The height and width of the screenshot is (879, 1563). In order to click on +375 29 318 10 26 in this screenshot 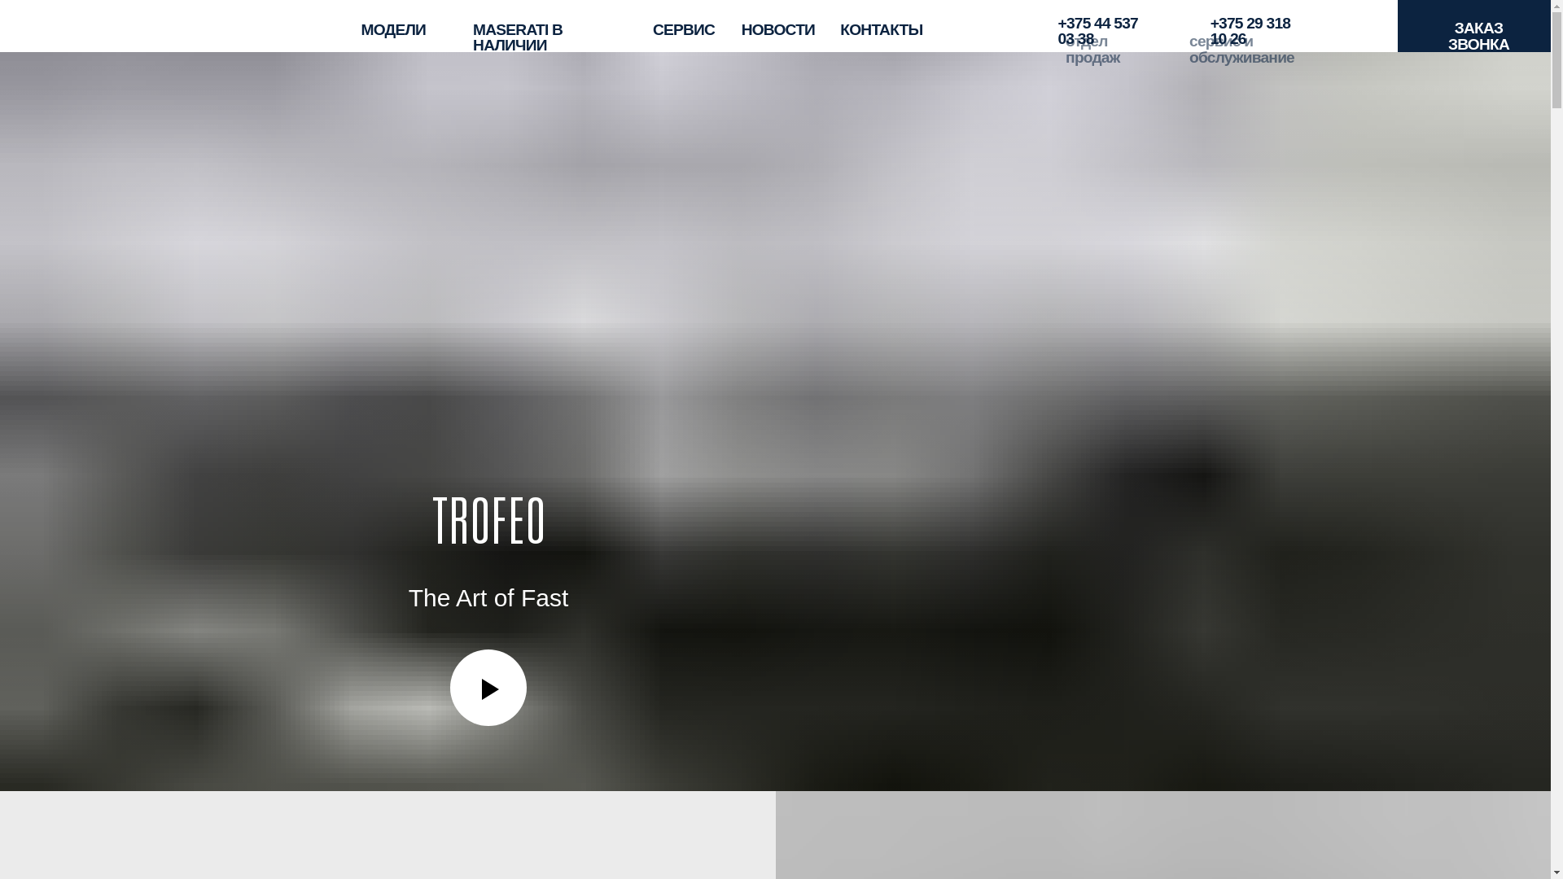, I will do `click(781, 20)`.